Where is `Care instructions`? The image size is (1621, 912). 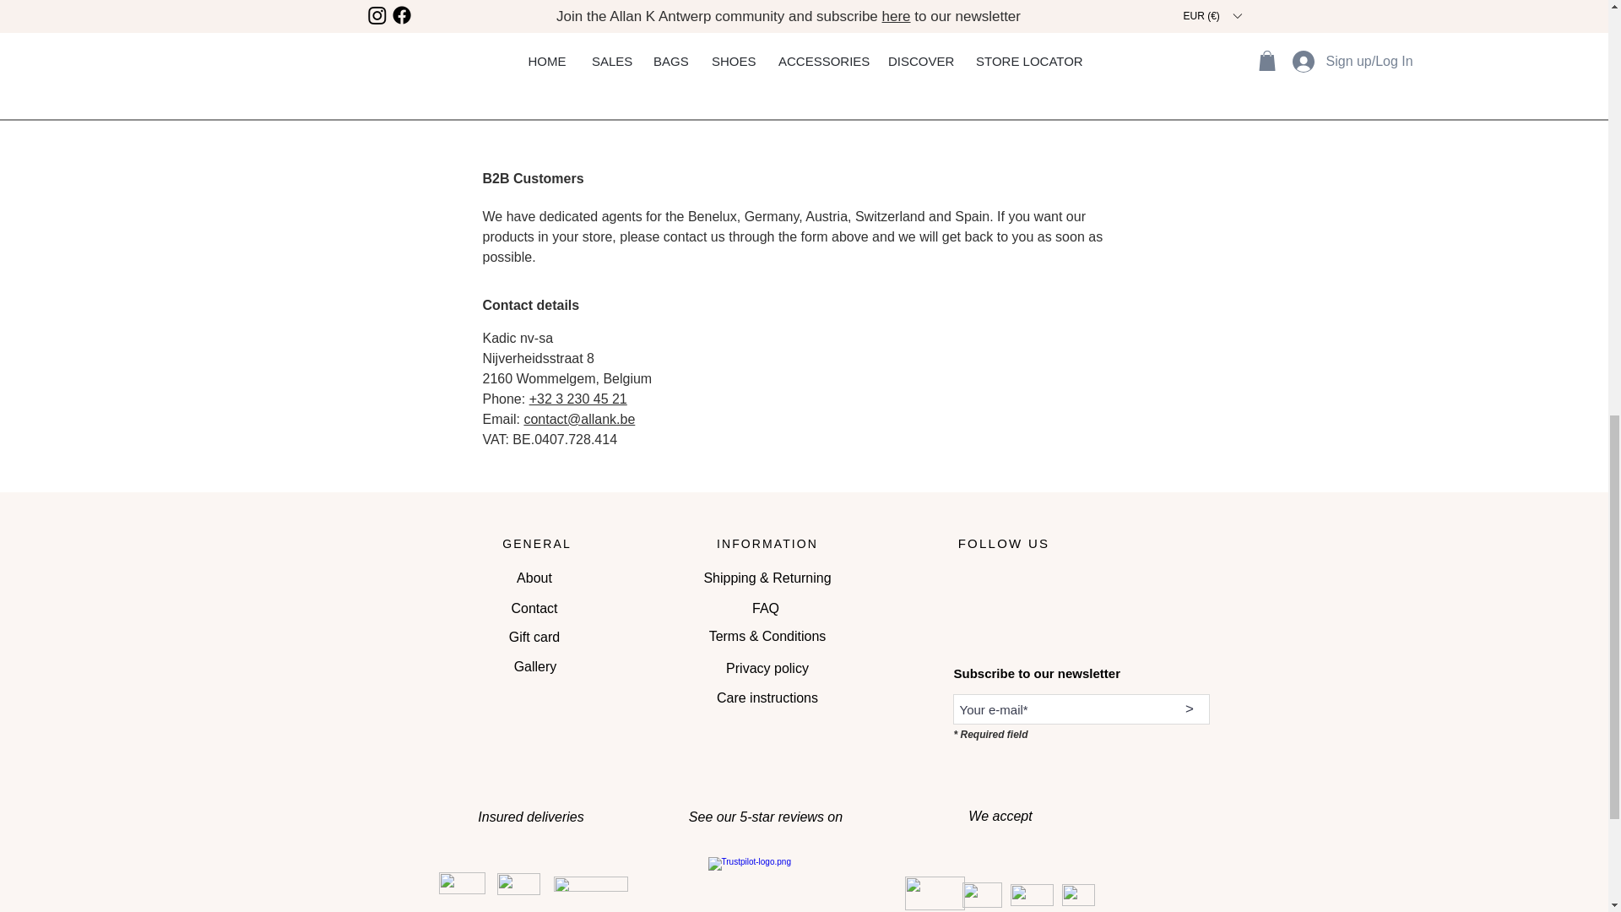 Care instructions is located at coordinates (767, 698).